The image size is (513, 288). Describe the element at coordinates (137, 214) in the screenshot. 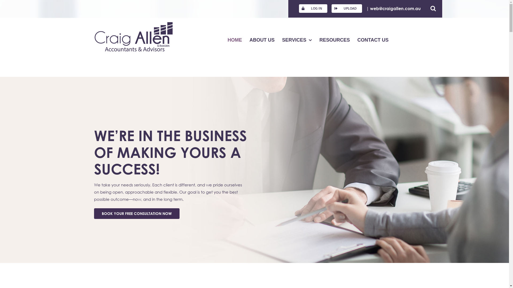

I see `BOOK YOUR FREE CONSULTATION NOW` at that location.